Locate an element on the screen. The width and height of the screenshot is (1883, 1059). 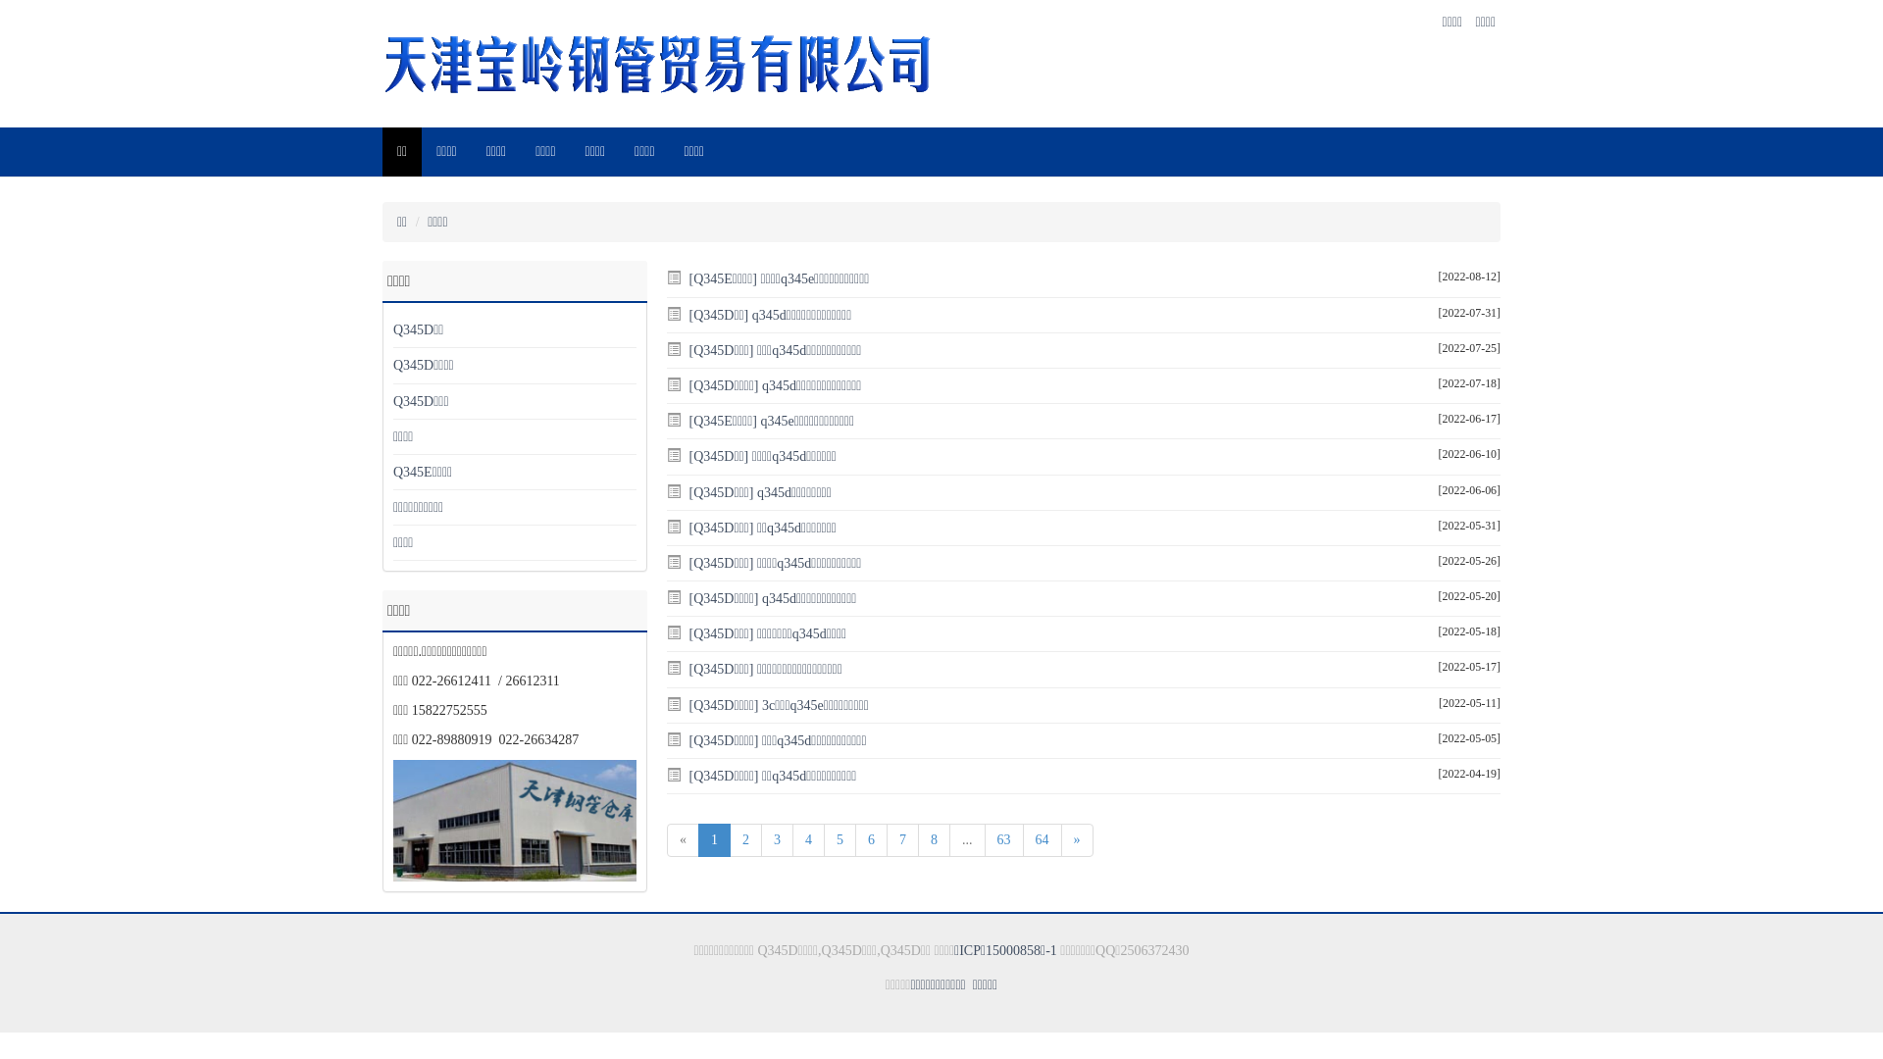
5 is located at coordinates (840, 840).